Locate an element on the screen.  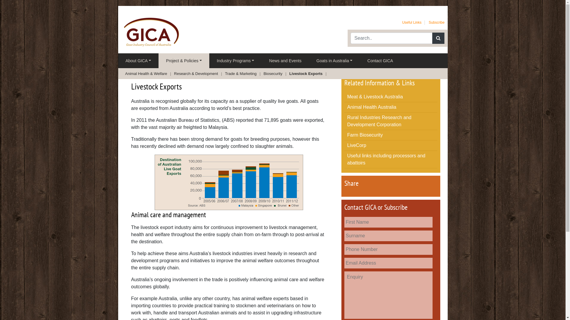
Project & Policies is located at coordinates (184, 61).